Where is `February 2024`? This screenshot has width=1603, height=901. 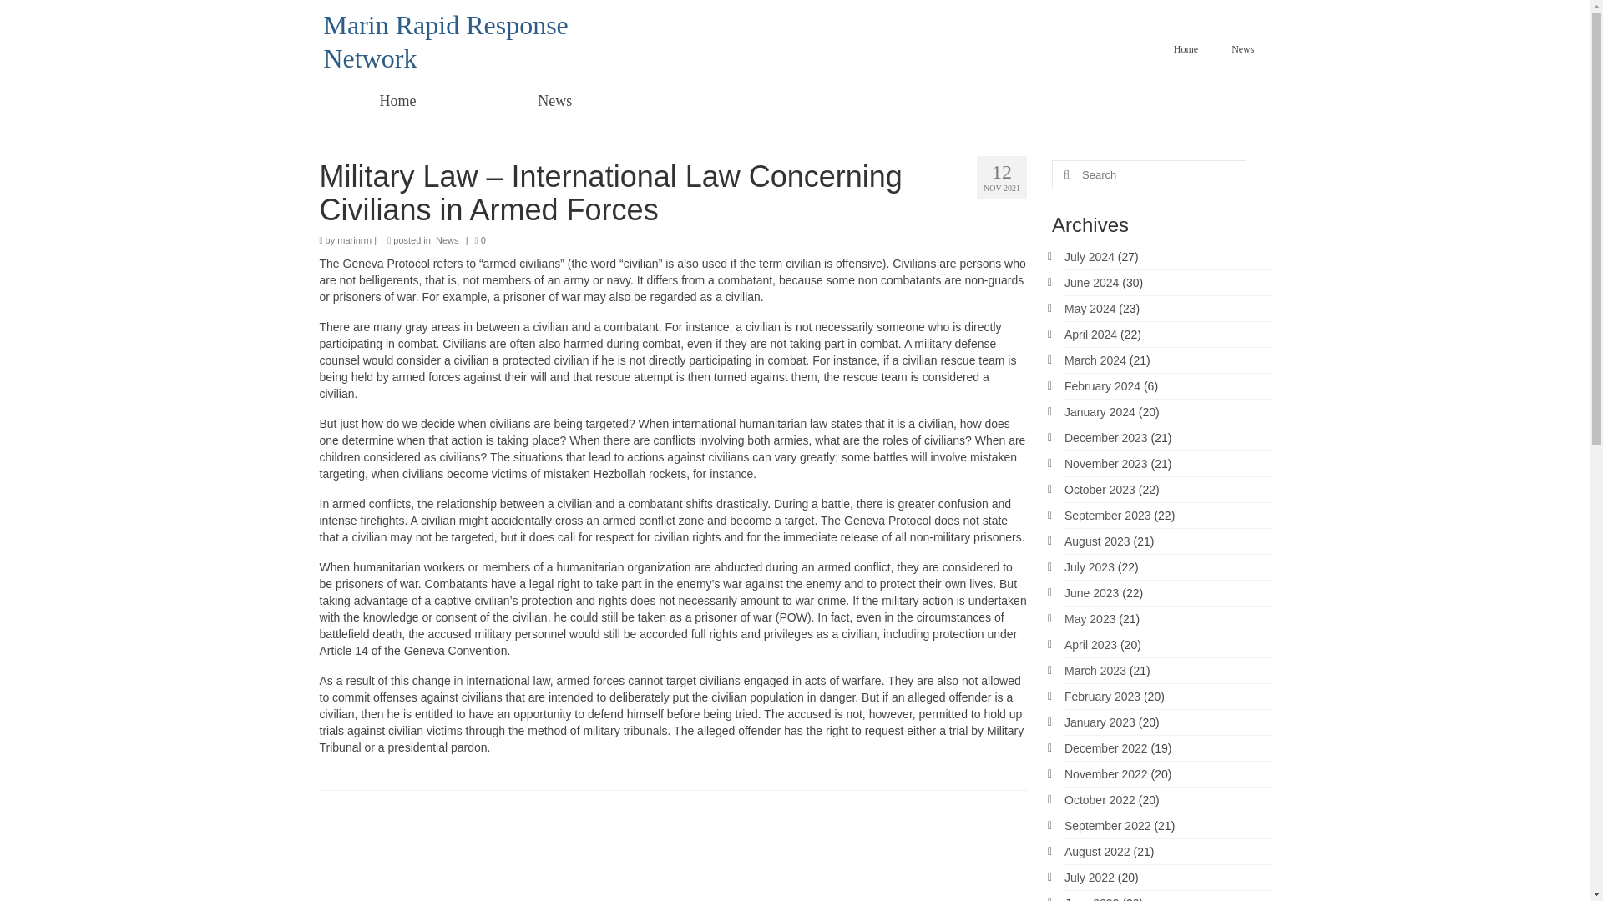 February 2024 is located at coordinates (1102, 385).